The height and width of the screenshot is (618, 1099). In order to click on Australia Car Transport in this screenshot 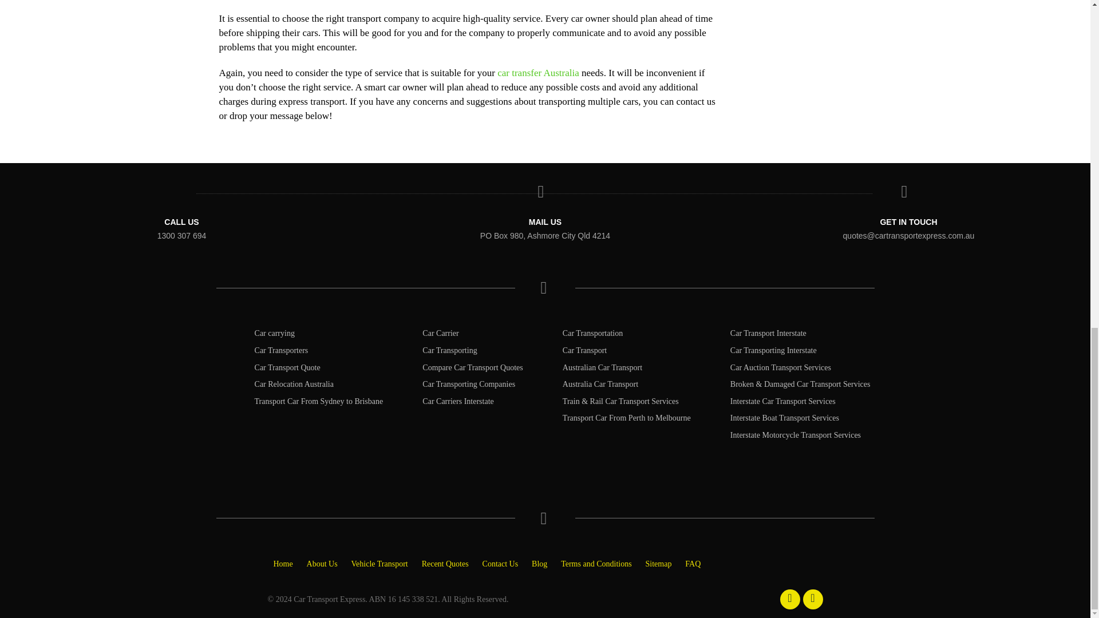, I will do `click(600, 385)`.